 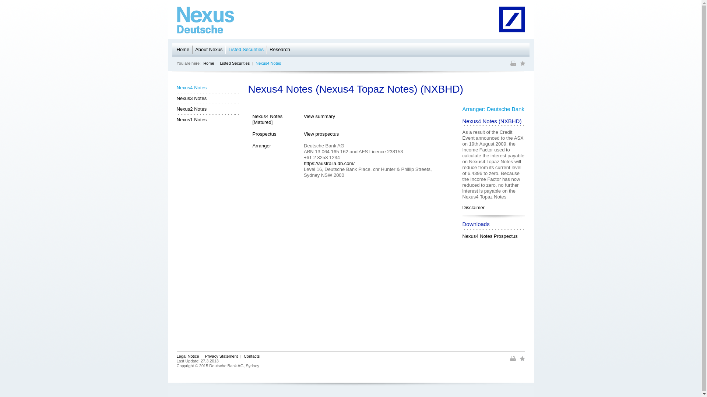 What do you see at coordinates (474, 207) in the screenshot?
I see `Disclaimer` at bounding box center [474, 207].